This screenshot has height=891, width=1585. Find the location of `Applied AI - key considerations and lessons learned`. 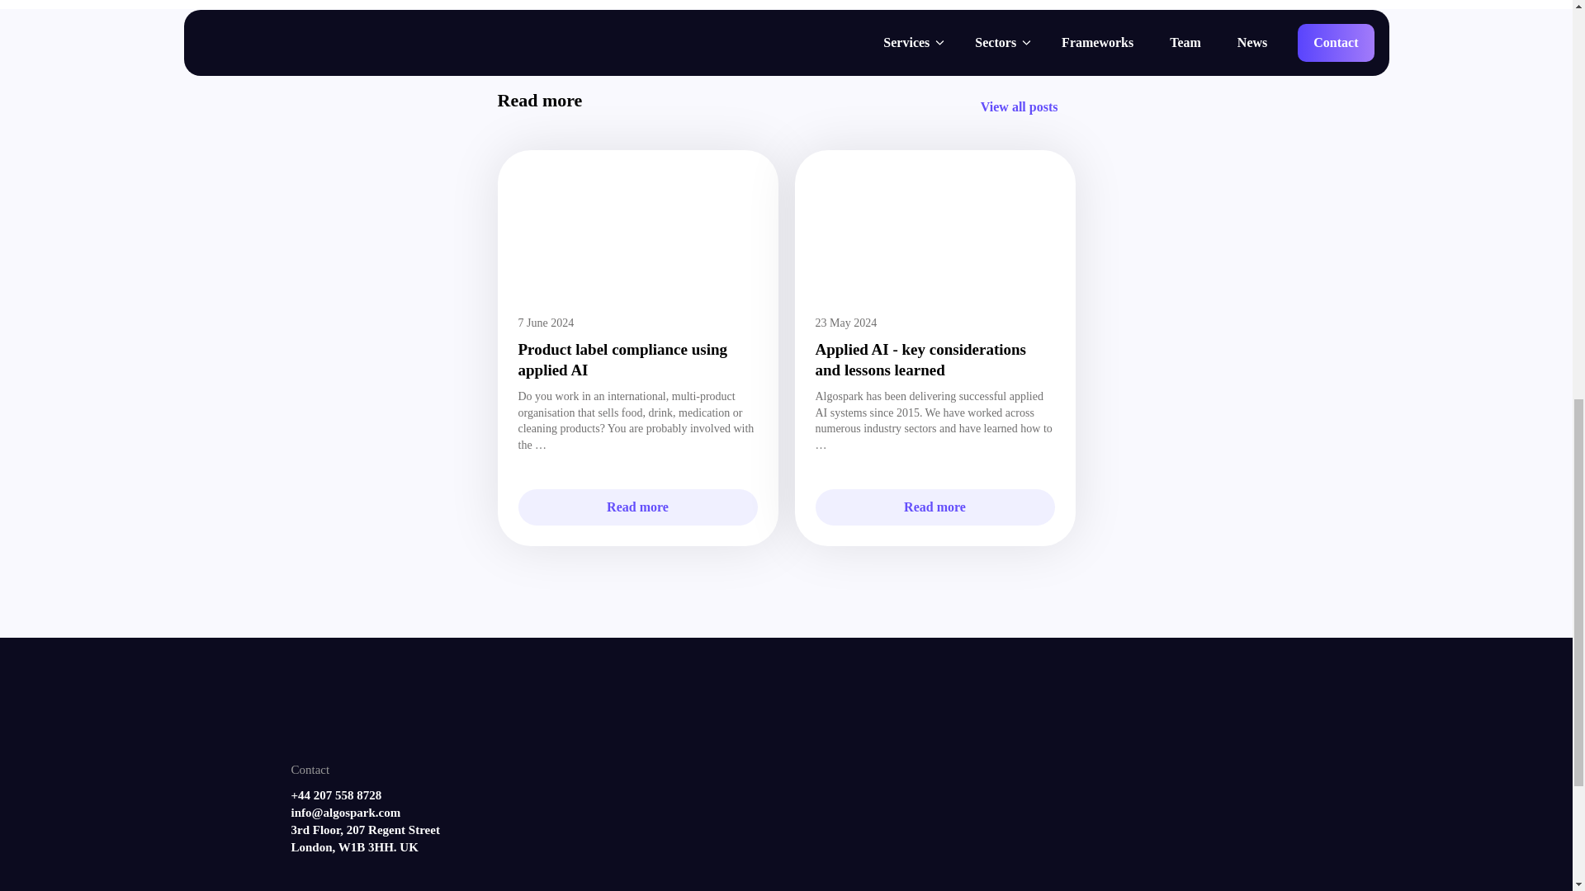

Applied AI - key considerations and lessons learned is located at coordinates (920, 360).